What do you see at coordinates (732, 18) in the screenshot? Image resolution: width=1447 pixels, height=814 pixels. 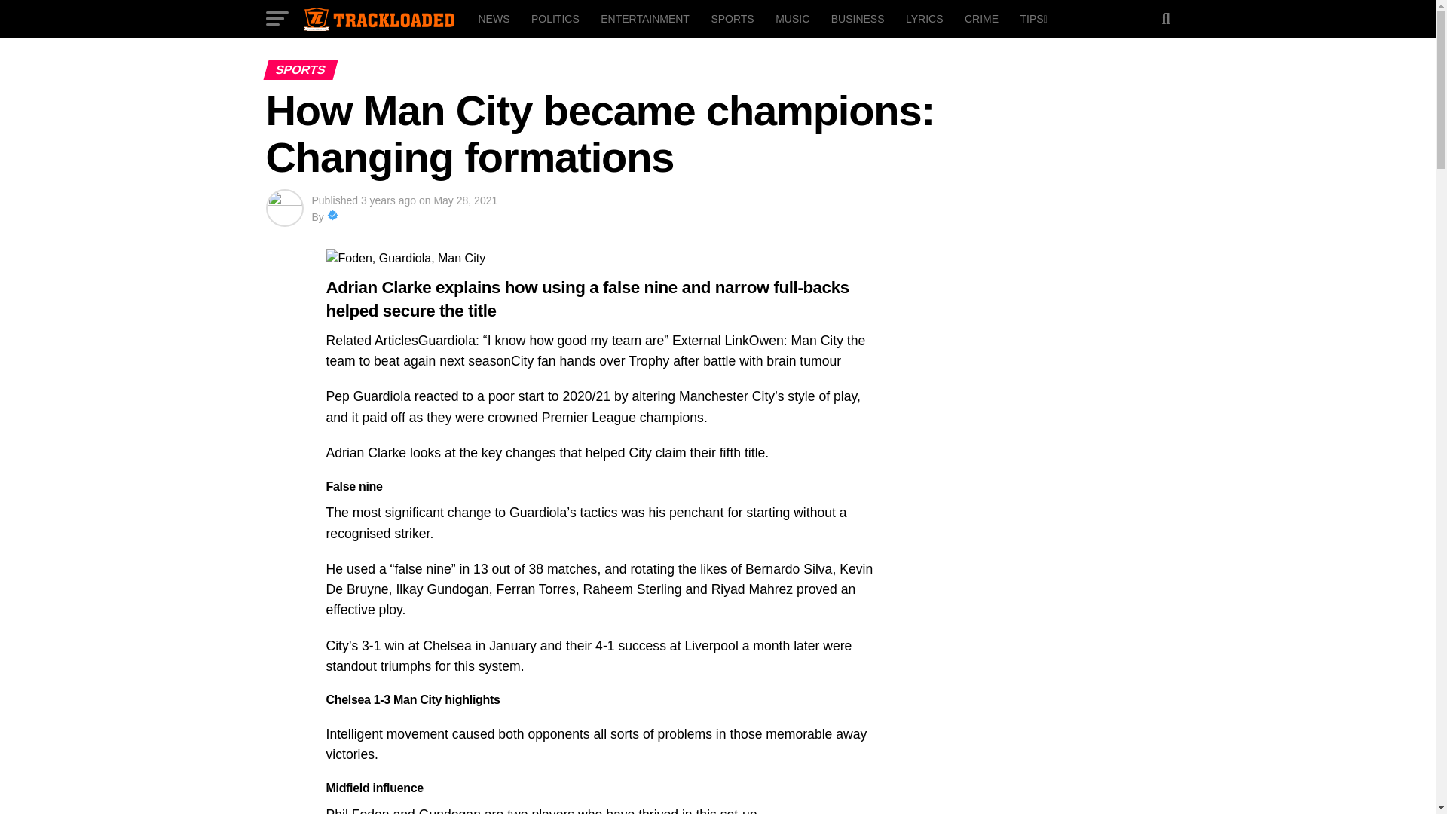 I see `SPORTS` at bounding box center [732, 18].